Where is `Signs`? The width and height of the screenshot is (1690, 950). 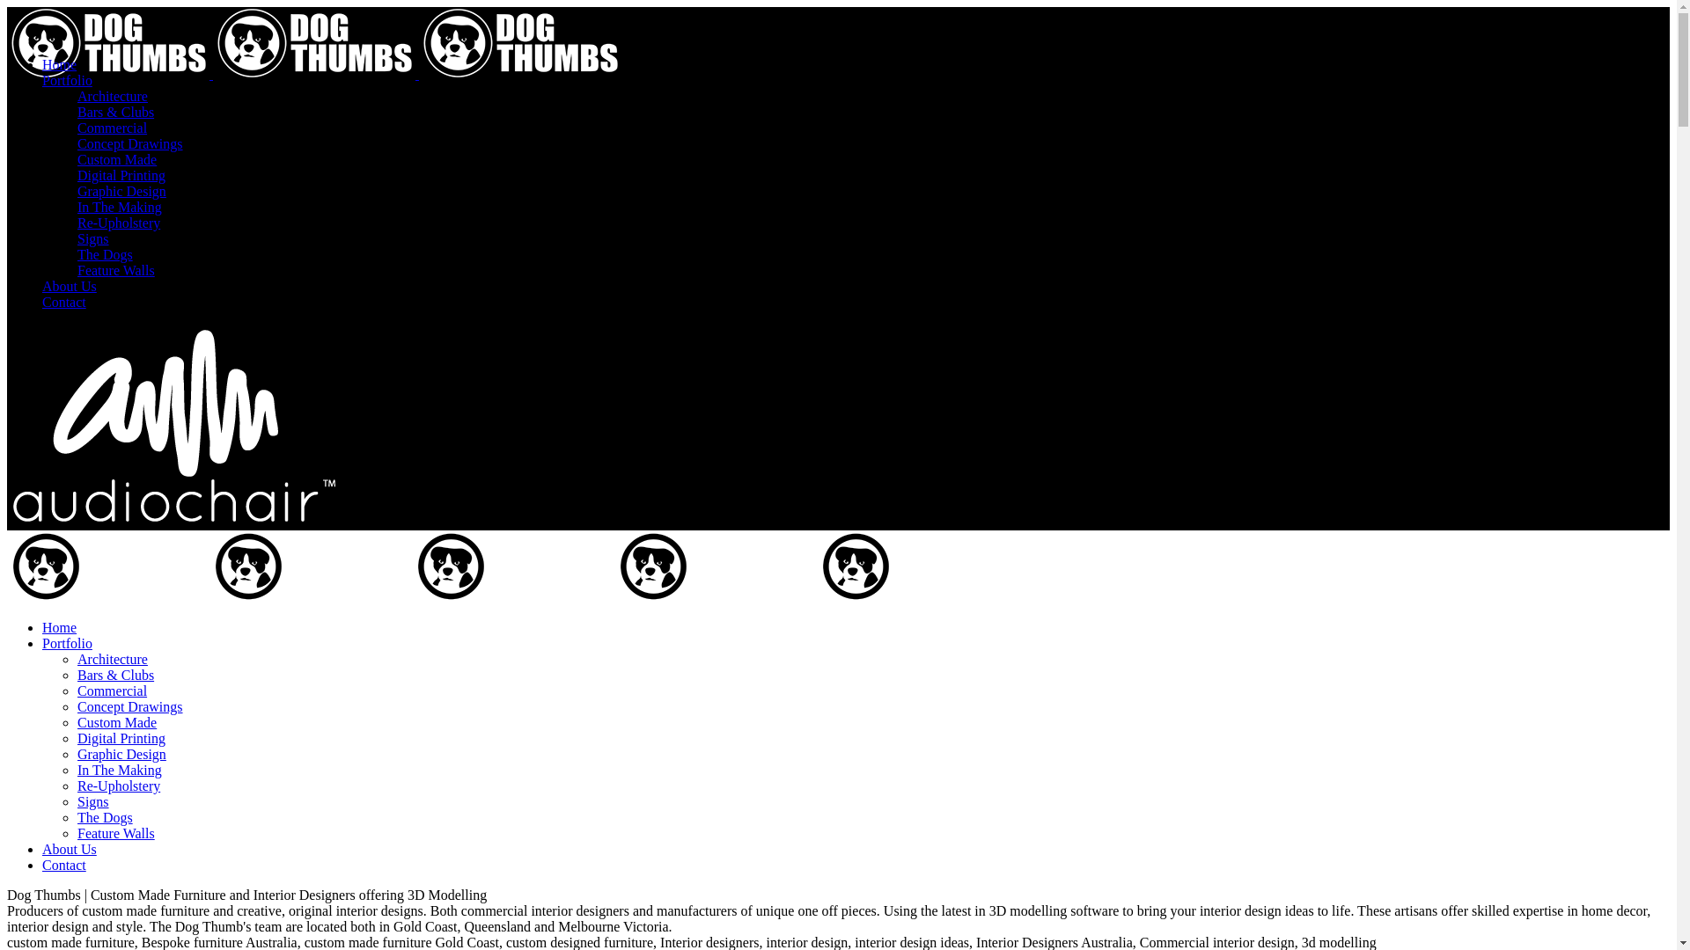 Signs is located at coordinates (93, 802).